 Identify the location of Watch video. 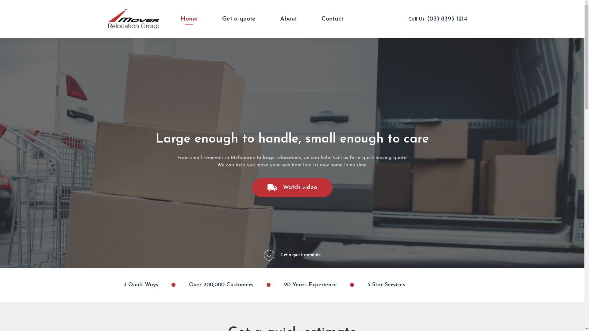
(292, 188).